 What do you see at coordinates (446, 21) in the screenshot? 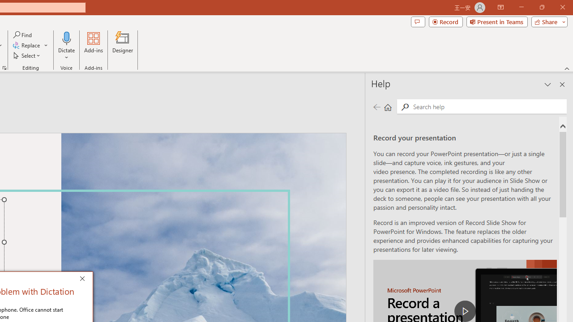
I see `Record` at bounding box center [446, 21].